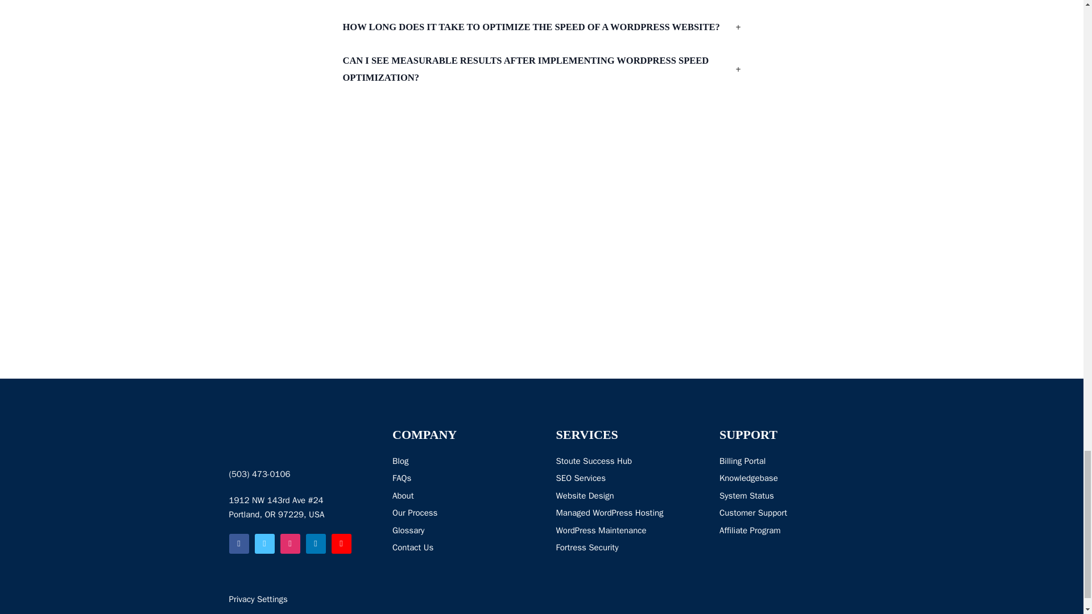 The width and height of the screenshot is (1092, 614). What do you see at coordinates (610, 462) in the screenshot?
I see `Stoute Success Hub` at bounding box center [610, 462].